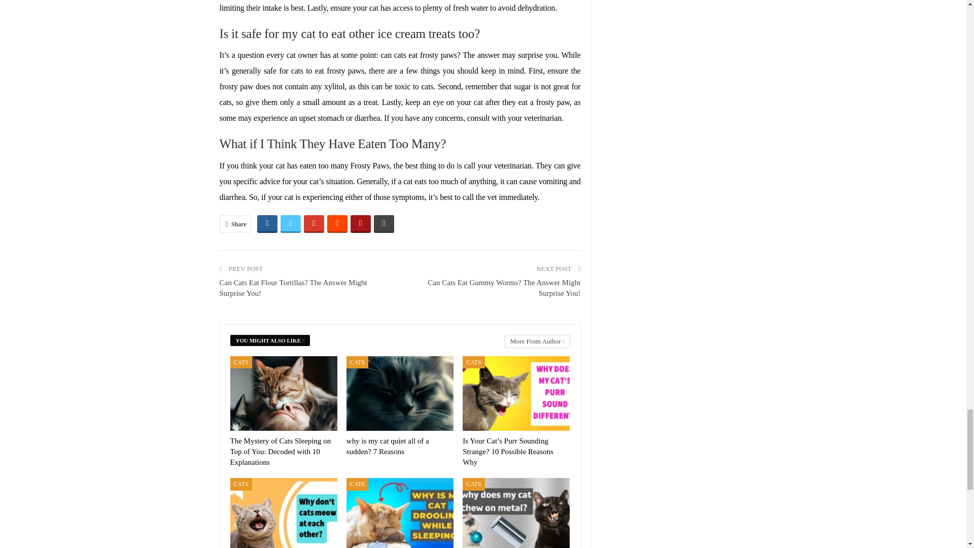 Image resolution: width=974 pixels, height=548 pixels. I want to click on CATS, so click(241, 362).